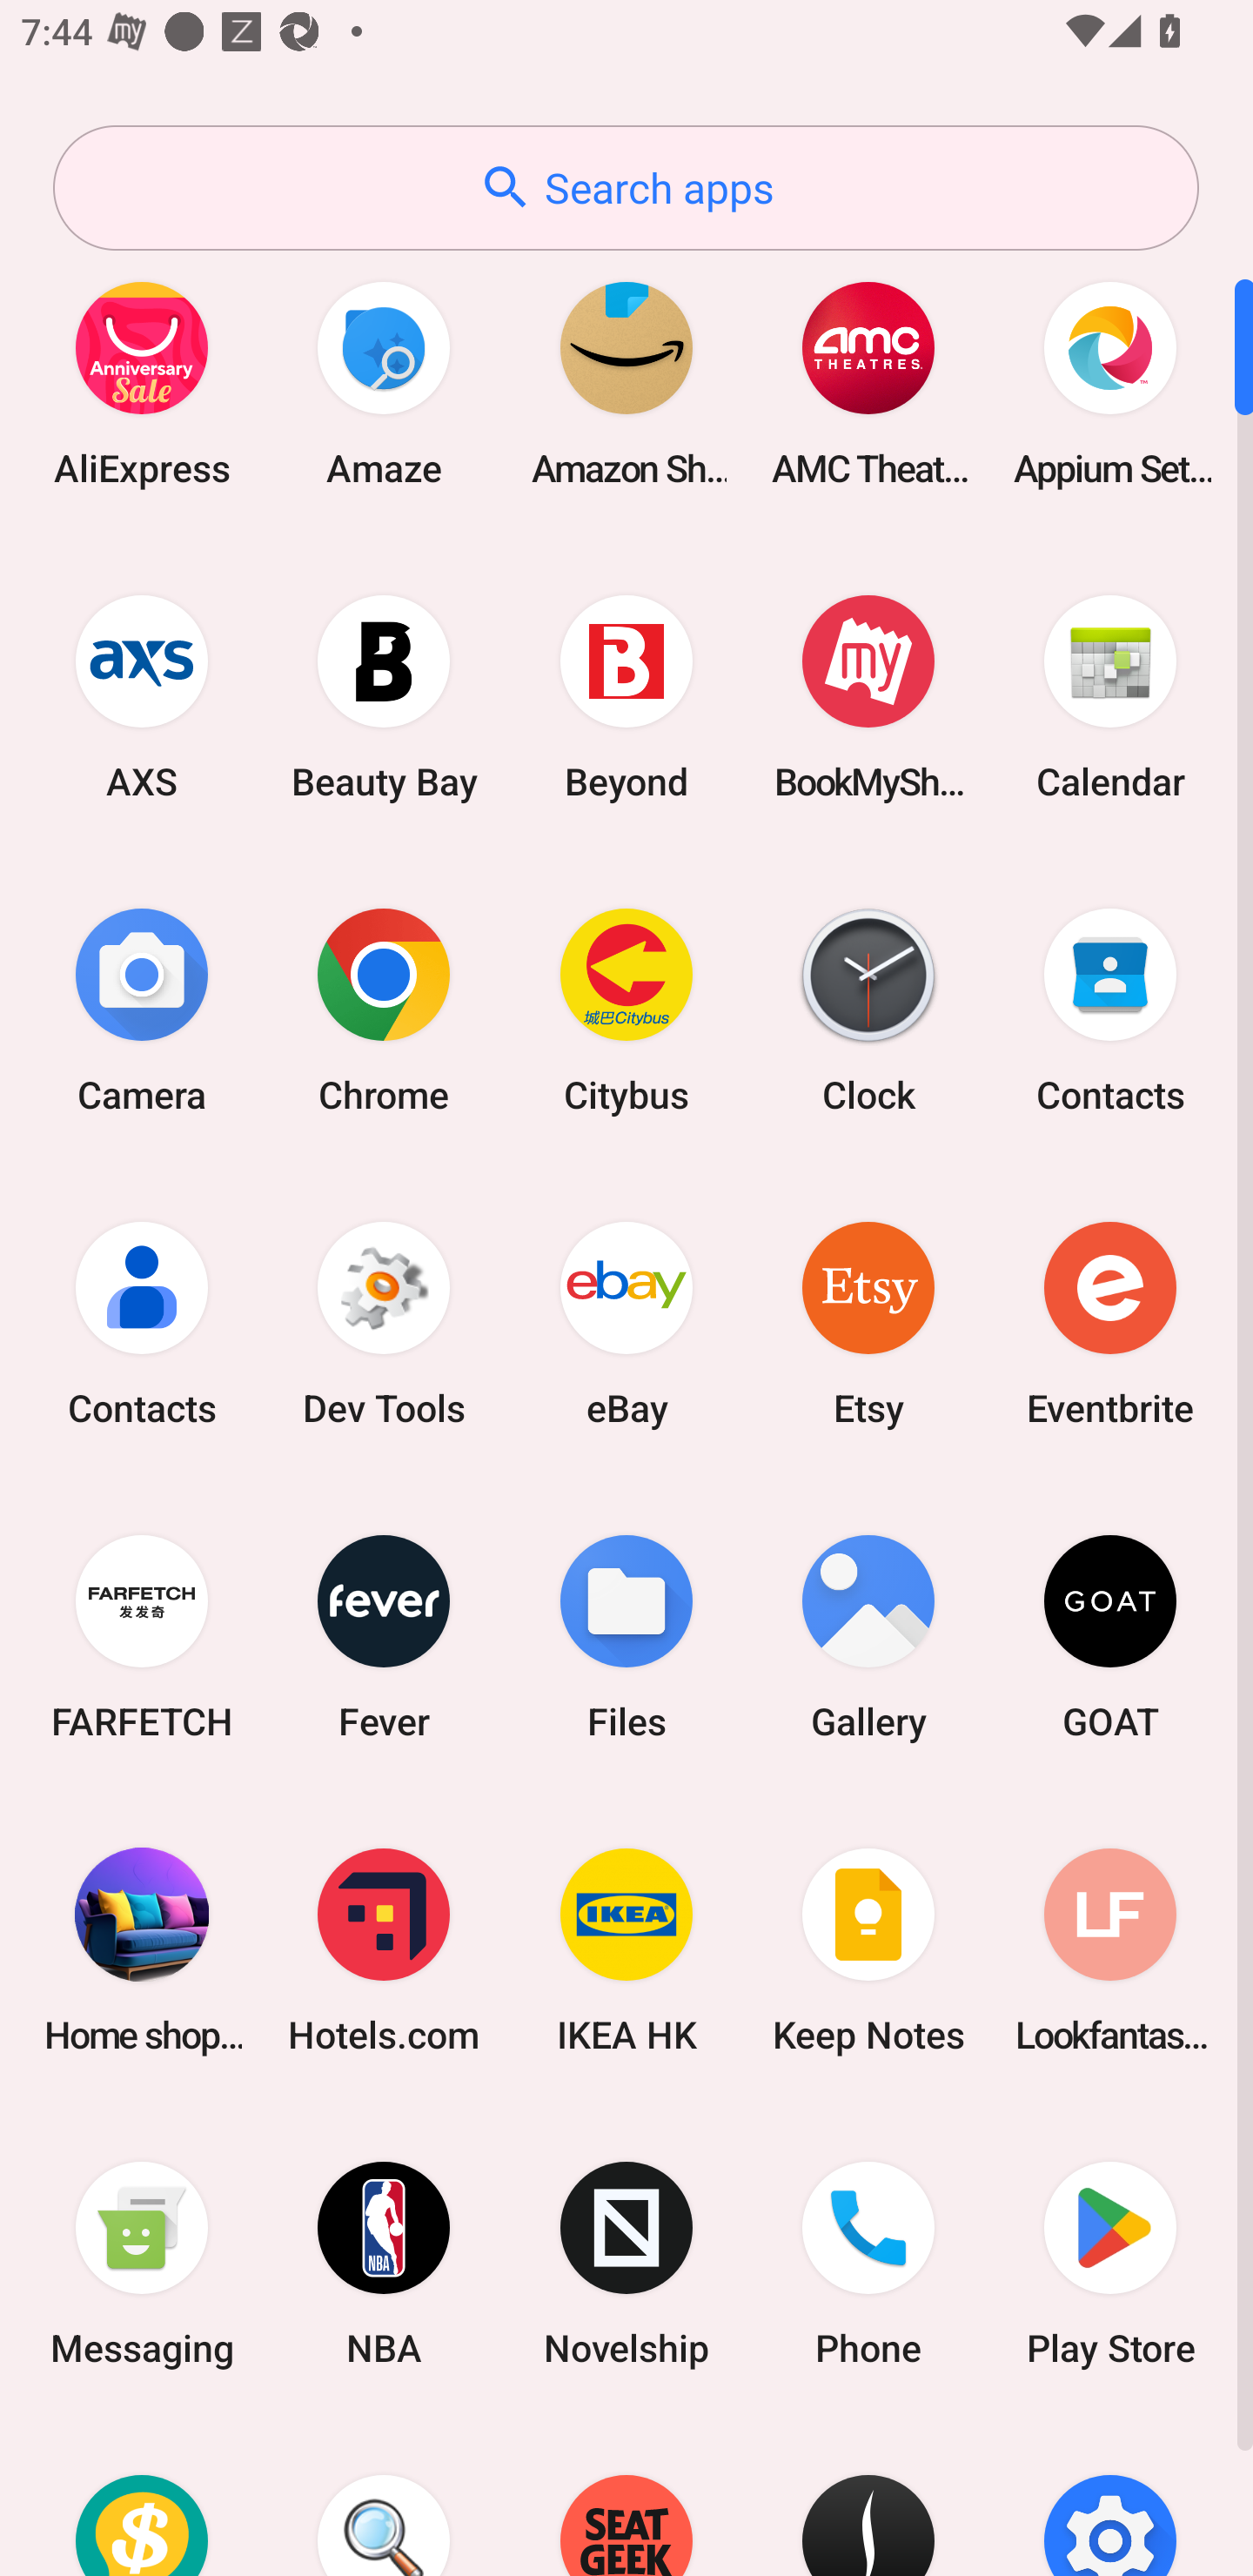  I want to click on Amaze, so click(384, 383).